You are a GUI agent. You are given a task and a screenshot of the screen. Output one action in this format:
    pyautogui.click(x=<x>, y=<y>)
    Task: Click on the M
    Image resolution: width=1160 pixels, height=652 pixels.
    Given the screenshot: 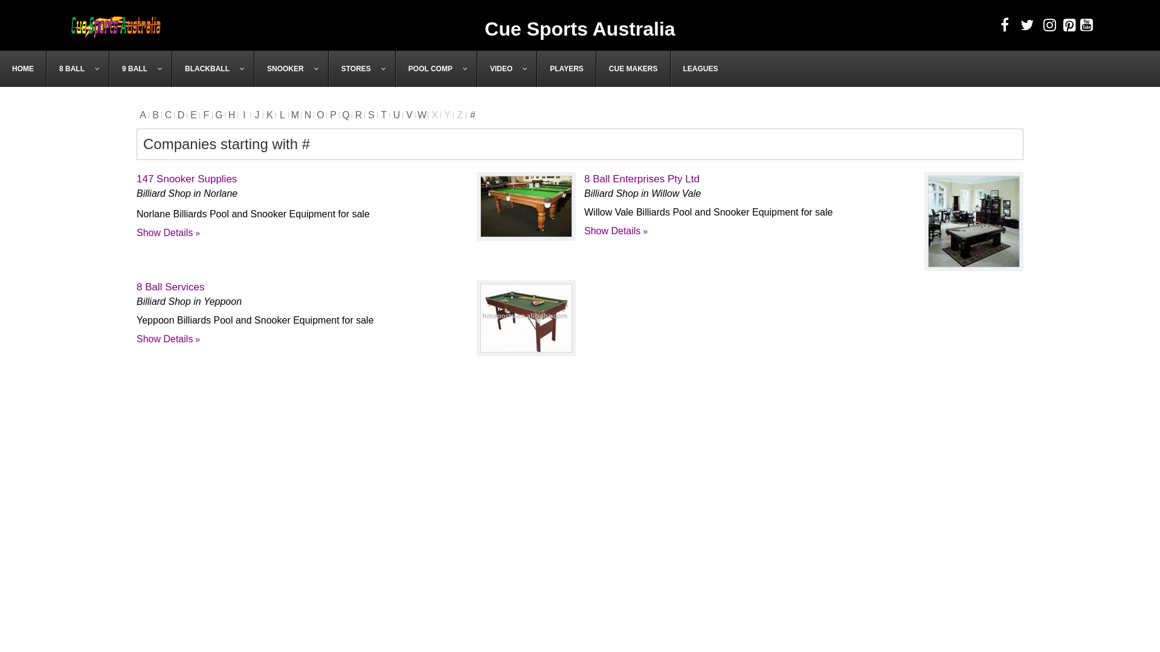 What is the action you would take?
    pyautogui.click(x=295, y=115)
    